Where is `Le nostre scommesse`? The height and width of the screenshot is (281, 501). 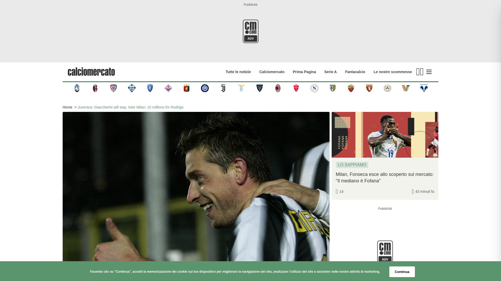 Le nostre scommesse is located at coordinates (393, 72).